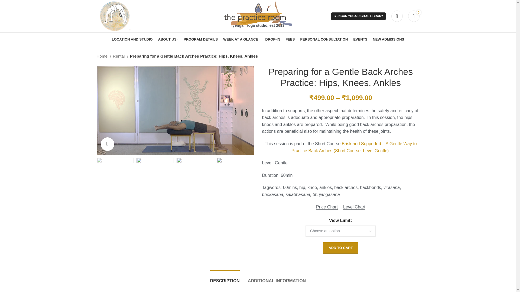  Describe the element at coordinates (120, 56) in the screenshot. I see `Rental` at that location.